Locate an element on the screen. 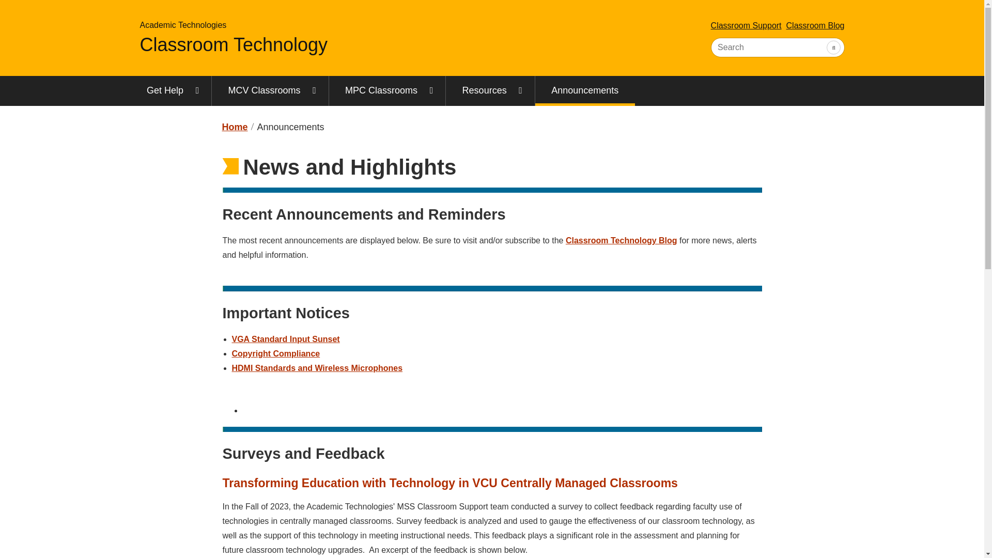  Classroom Technology Blog is located at coordinates (621, 240).